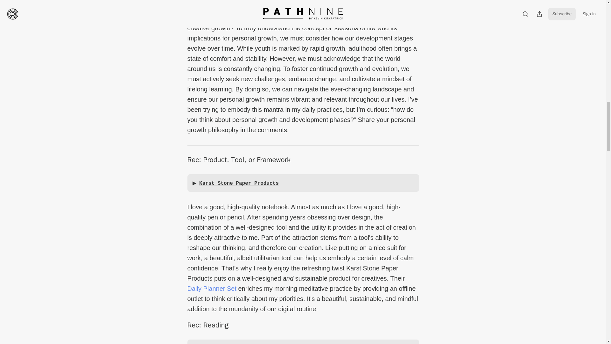  What do you see at coordinates (239, 183) in the screenshot?
I see `Karst Stone Paper Products` at bounding box center [239, 183].